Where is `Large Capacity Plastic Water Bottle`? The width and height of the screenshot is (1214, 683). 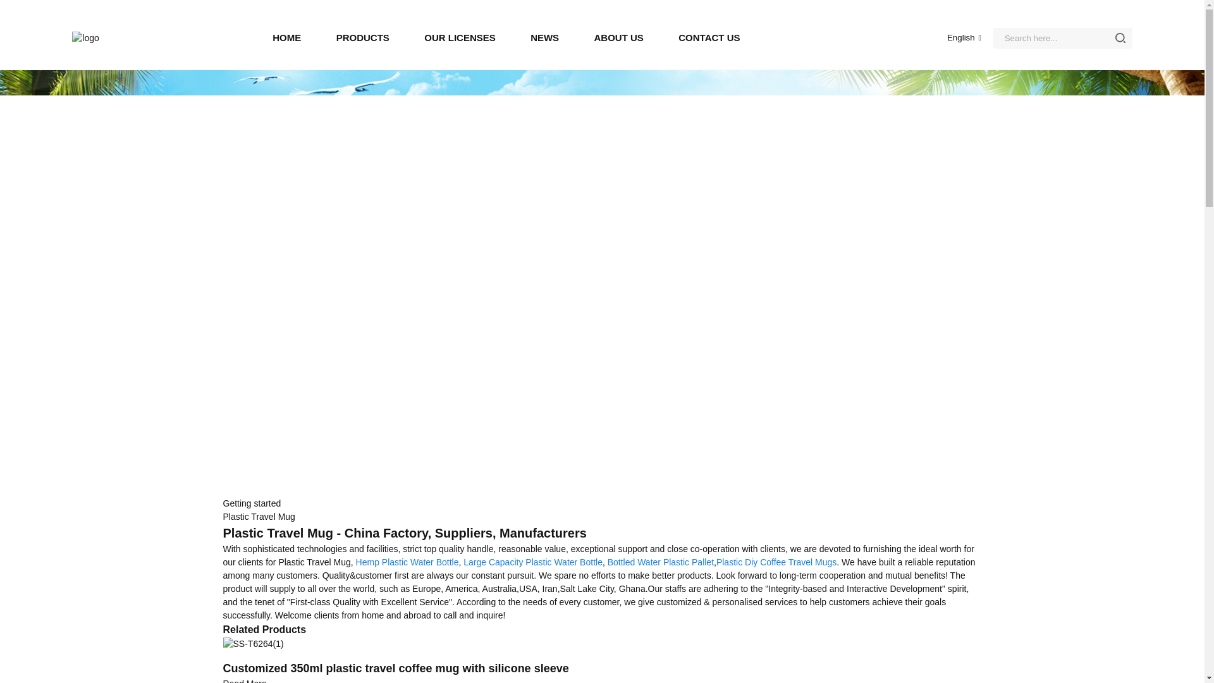 Large Capacity Plastic Water Bottle is located at coordinates (532, 562).